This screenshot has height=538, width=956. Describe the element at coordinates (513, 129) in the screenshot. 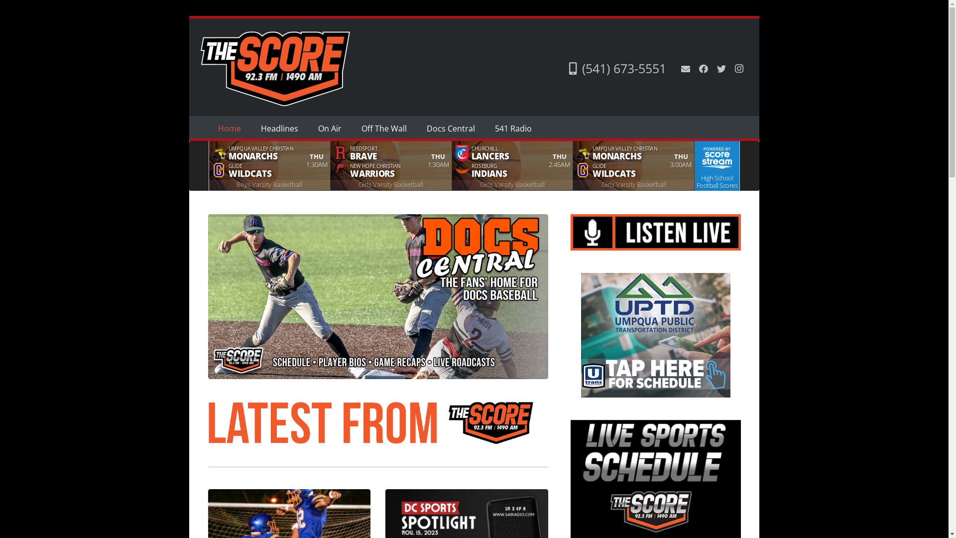

I see `541 Radio` at that location.